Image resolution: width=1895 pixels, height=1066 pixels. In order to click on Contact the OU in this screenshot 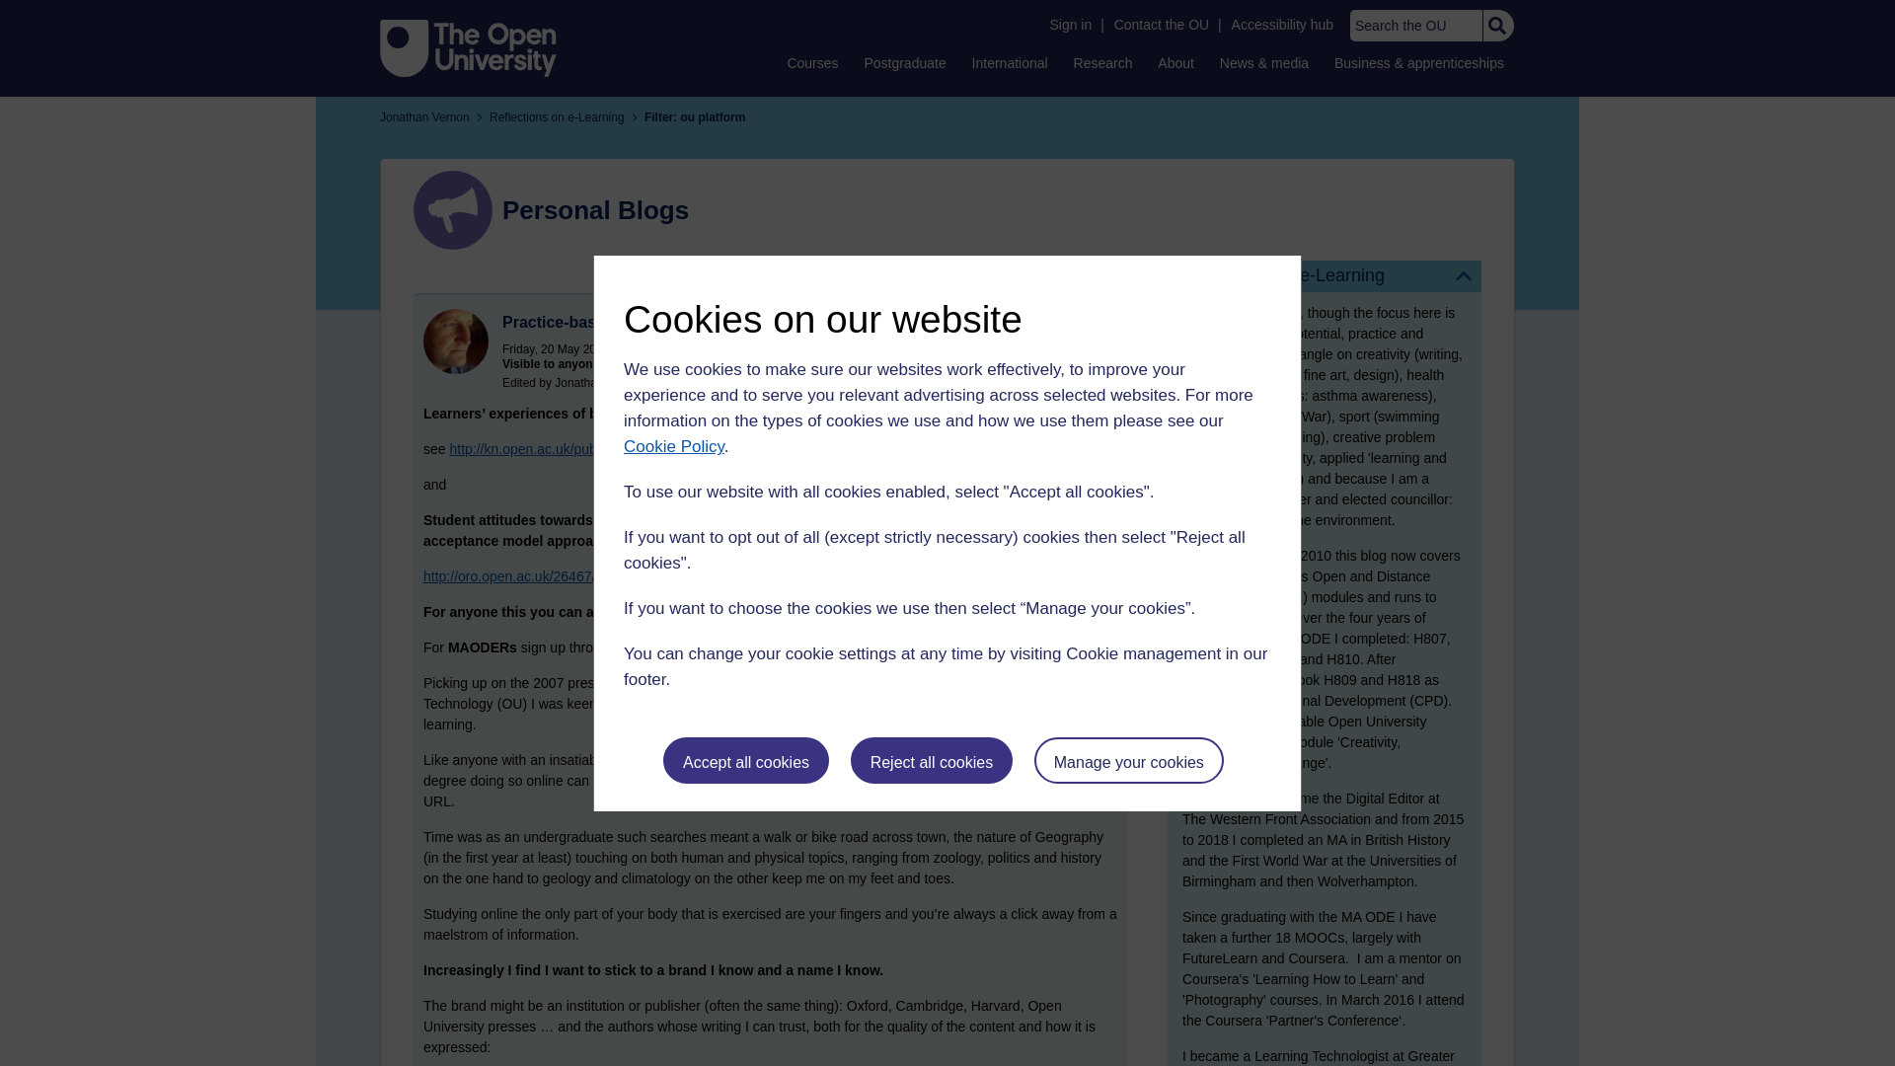, I will do `click(1161, 25)`.